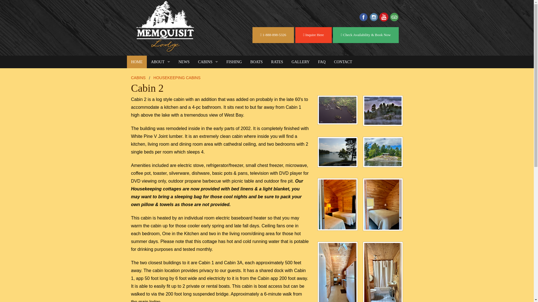 Image resolution: width=538 pixels, height=302 pixels. I want to click on MEMQUISIT LODGE, so click(161, 87).